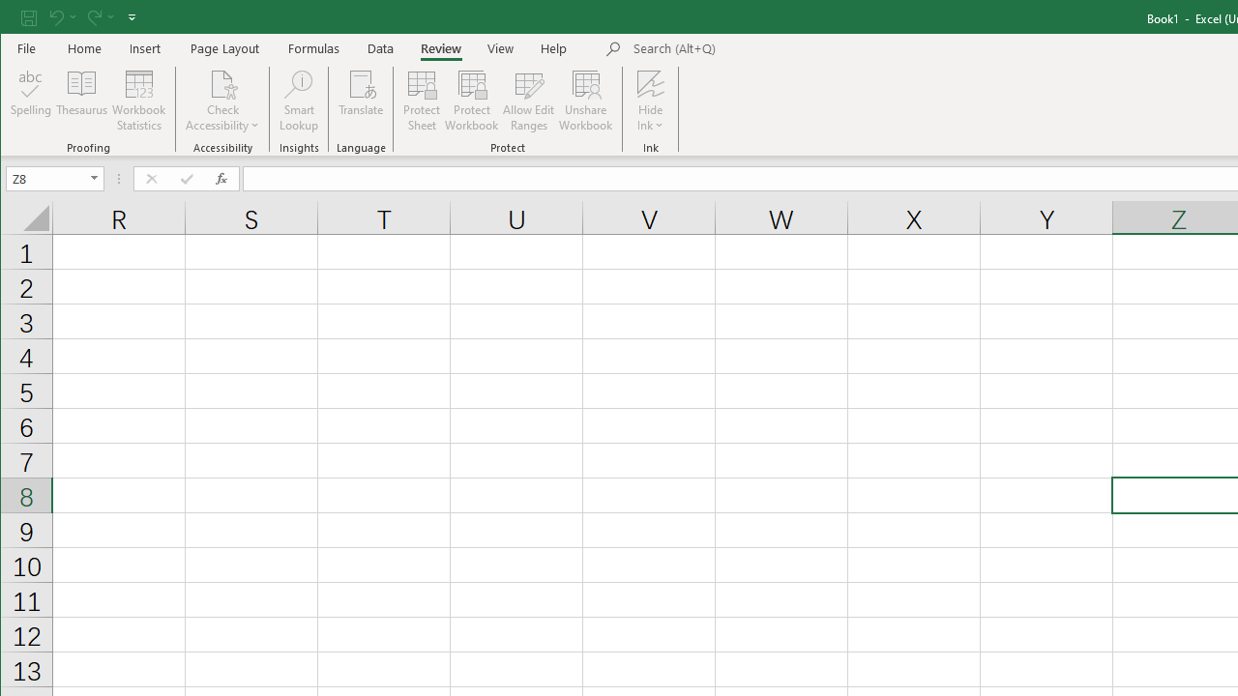  What do you see at coordinates (362, 101) in the screenshot?
I see `Translate` at bounding box center [362, 101].